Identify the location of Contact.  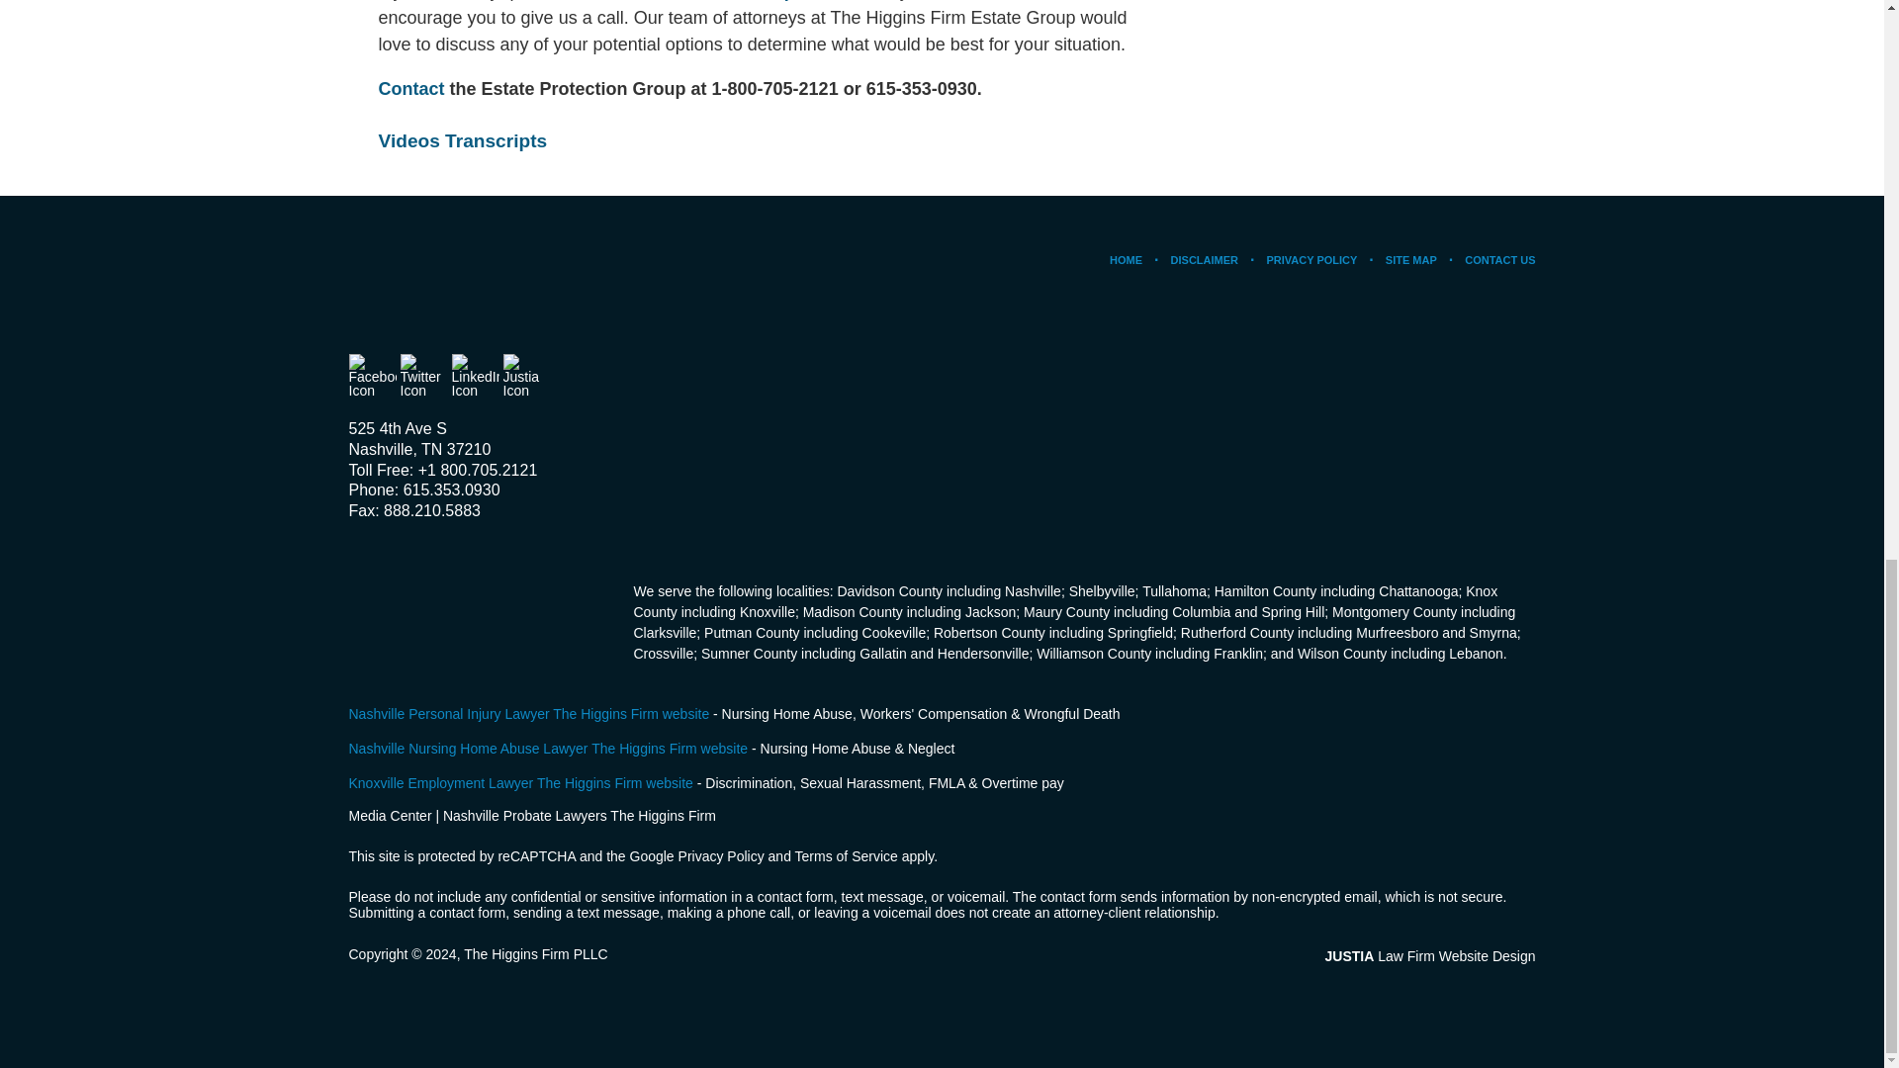
(411, 89).